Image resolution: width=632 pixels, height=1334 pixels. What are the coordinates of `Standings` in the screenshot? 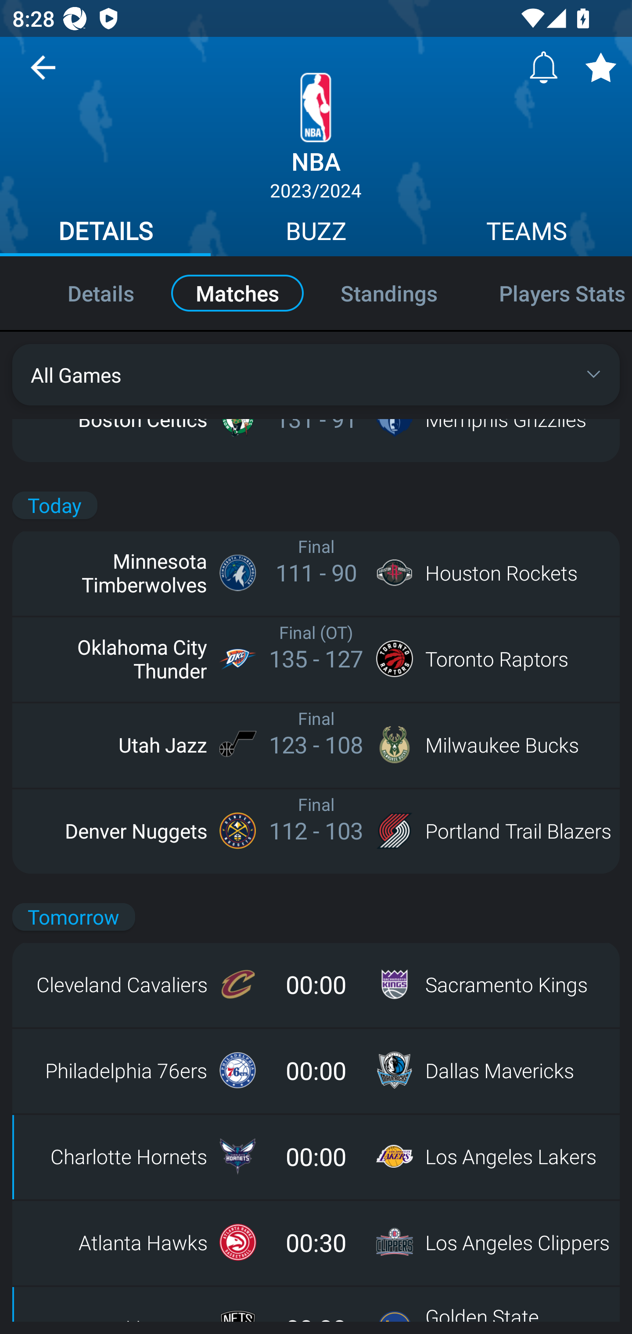 It's located at (389, 292).